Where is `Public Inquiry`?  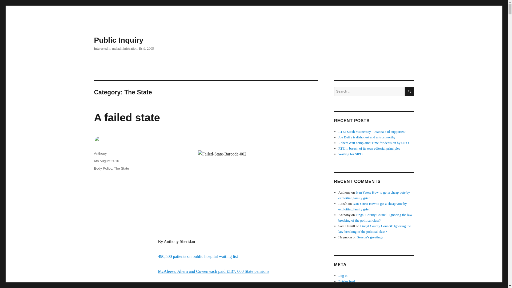 Public Inquiry is located at coordinates (118, 40).